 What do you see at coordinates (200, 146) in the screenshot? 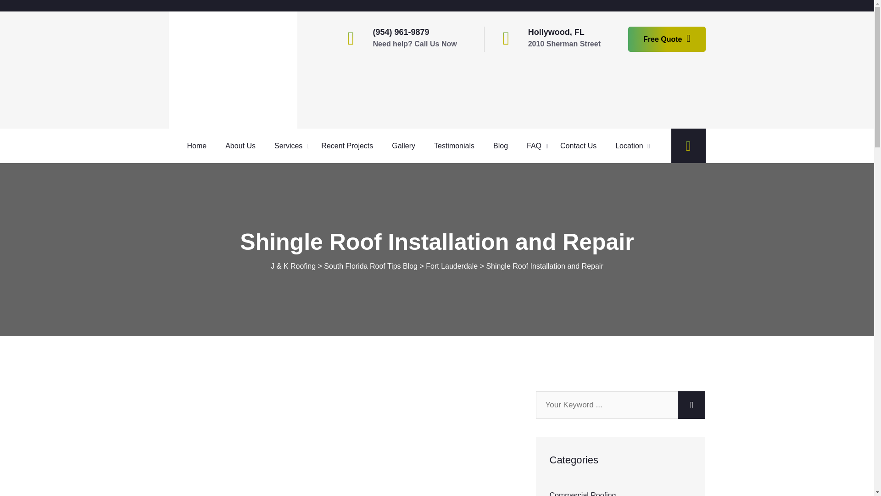
I see `Home` at bounding box center [200, 146].